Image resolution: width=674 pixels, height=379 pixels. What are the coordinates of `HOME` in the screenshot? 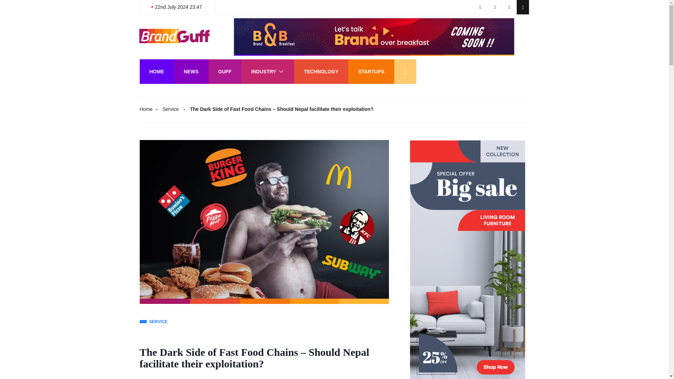 It's located at (157, 71).